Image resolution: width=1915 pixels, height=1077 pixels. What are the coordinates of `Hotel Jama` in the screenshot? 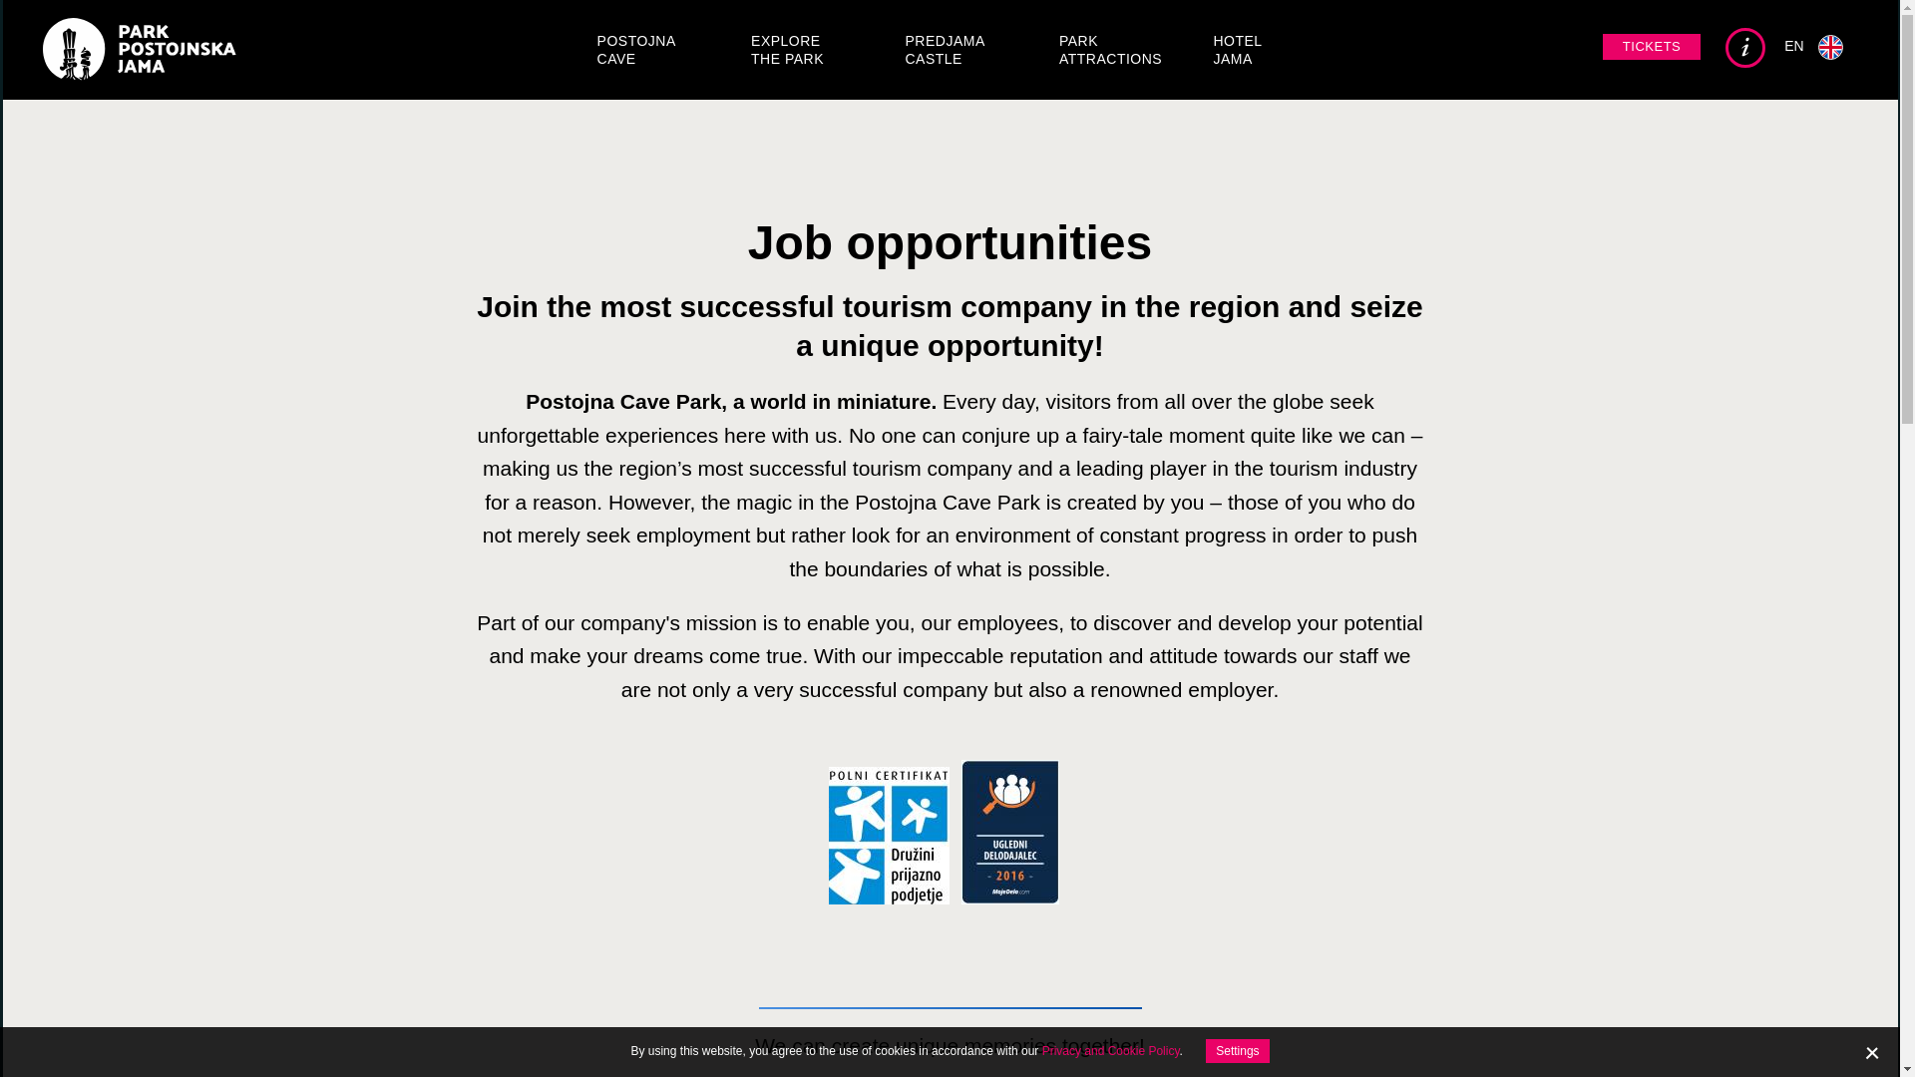 It's located at (1237, 50).